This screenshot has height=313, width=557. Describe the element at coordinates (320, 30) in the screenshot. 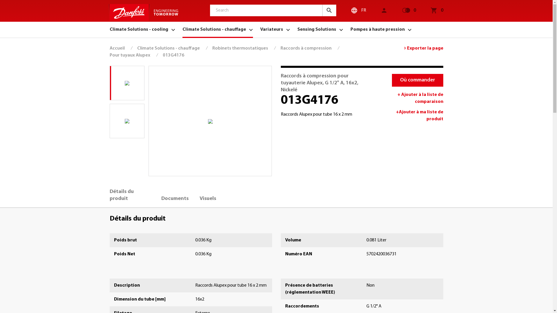

I see `Sensing Solutions` at that location.